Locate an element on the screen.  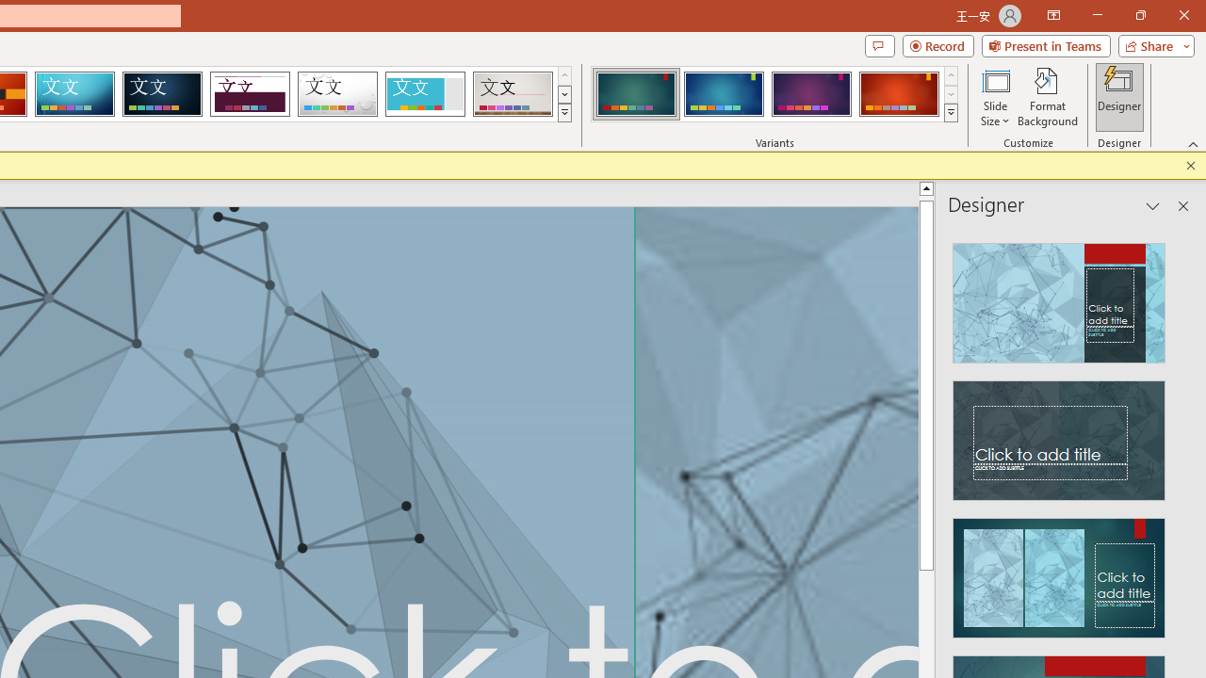
AutomationID: ThemeVariantsGallery is located at coordinates (774, 94).